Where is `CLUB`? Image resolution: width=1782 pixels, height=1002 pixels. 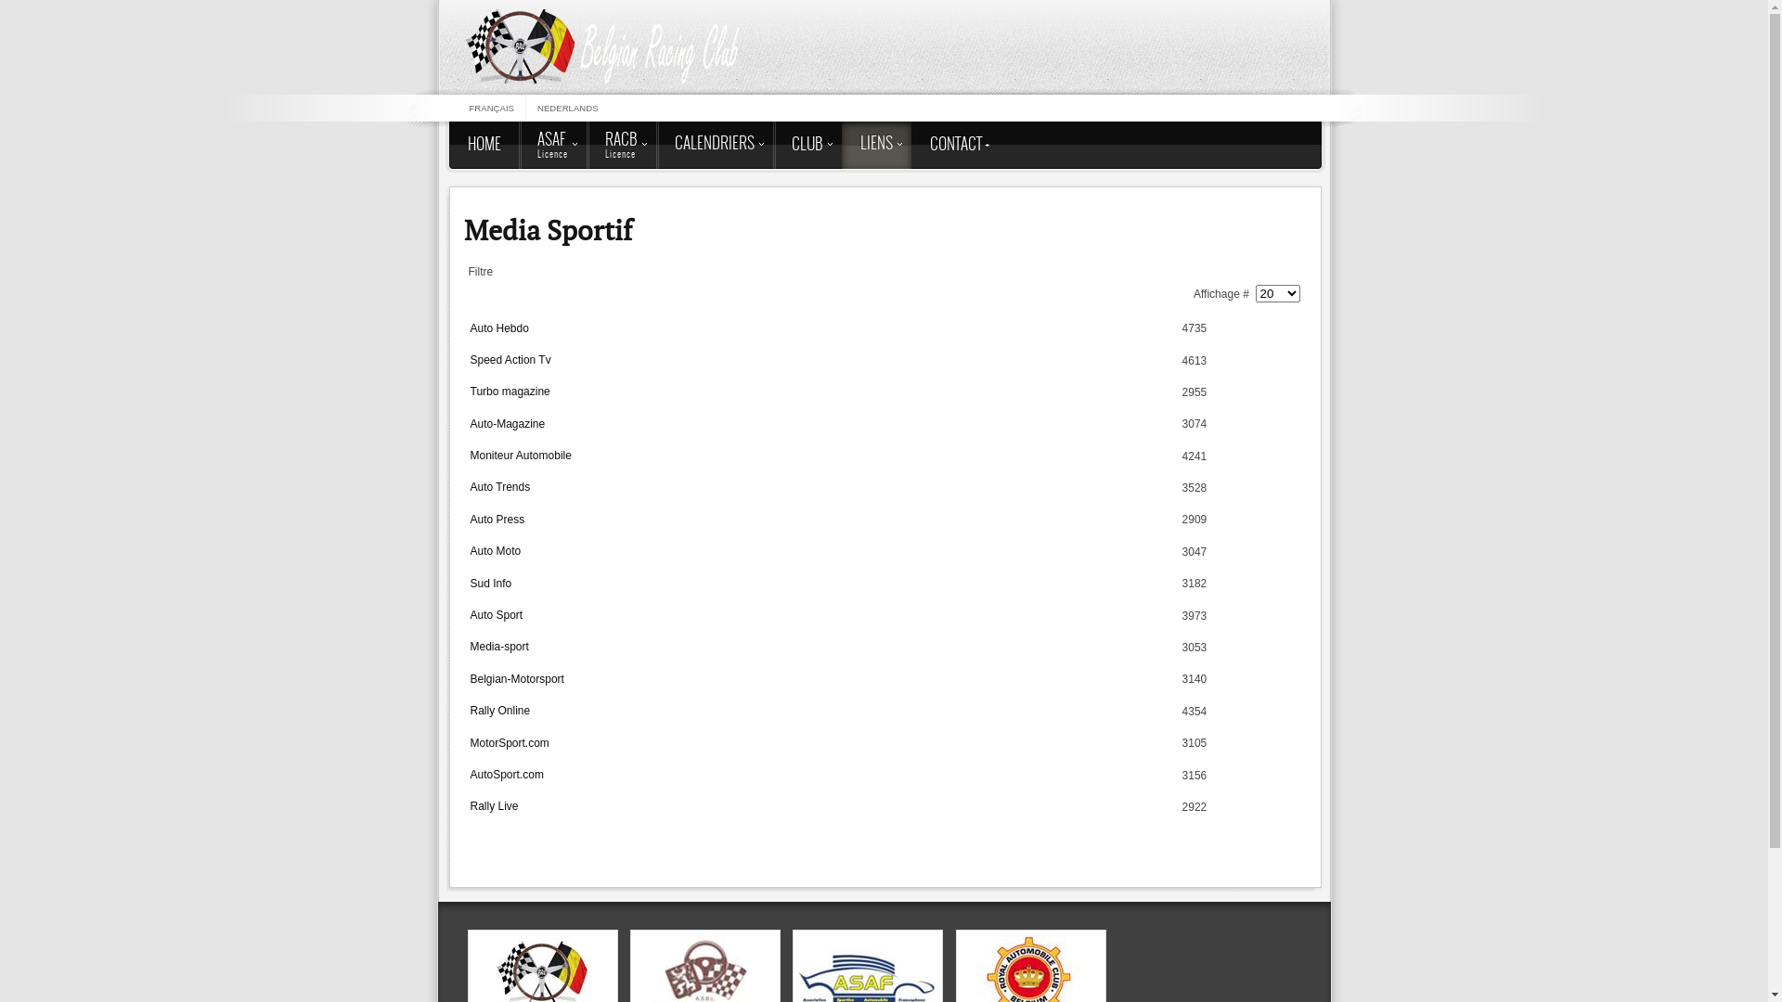
CLUB is located at coordinates (807, 145).